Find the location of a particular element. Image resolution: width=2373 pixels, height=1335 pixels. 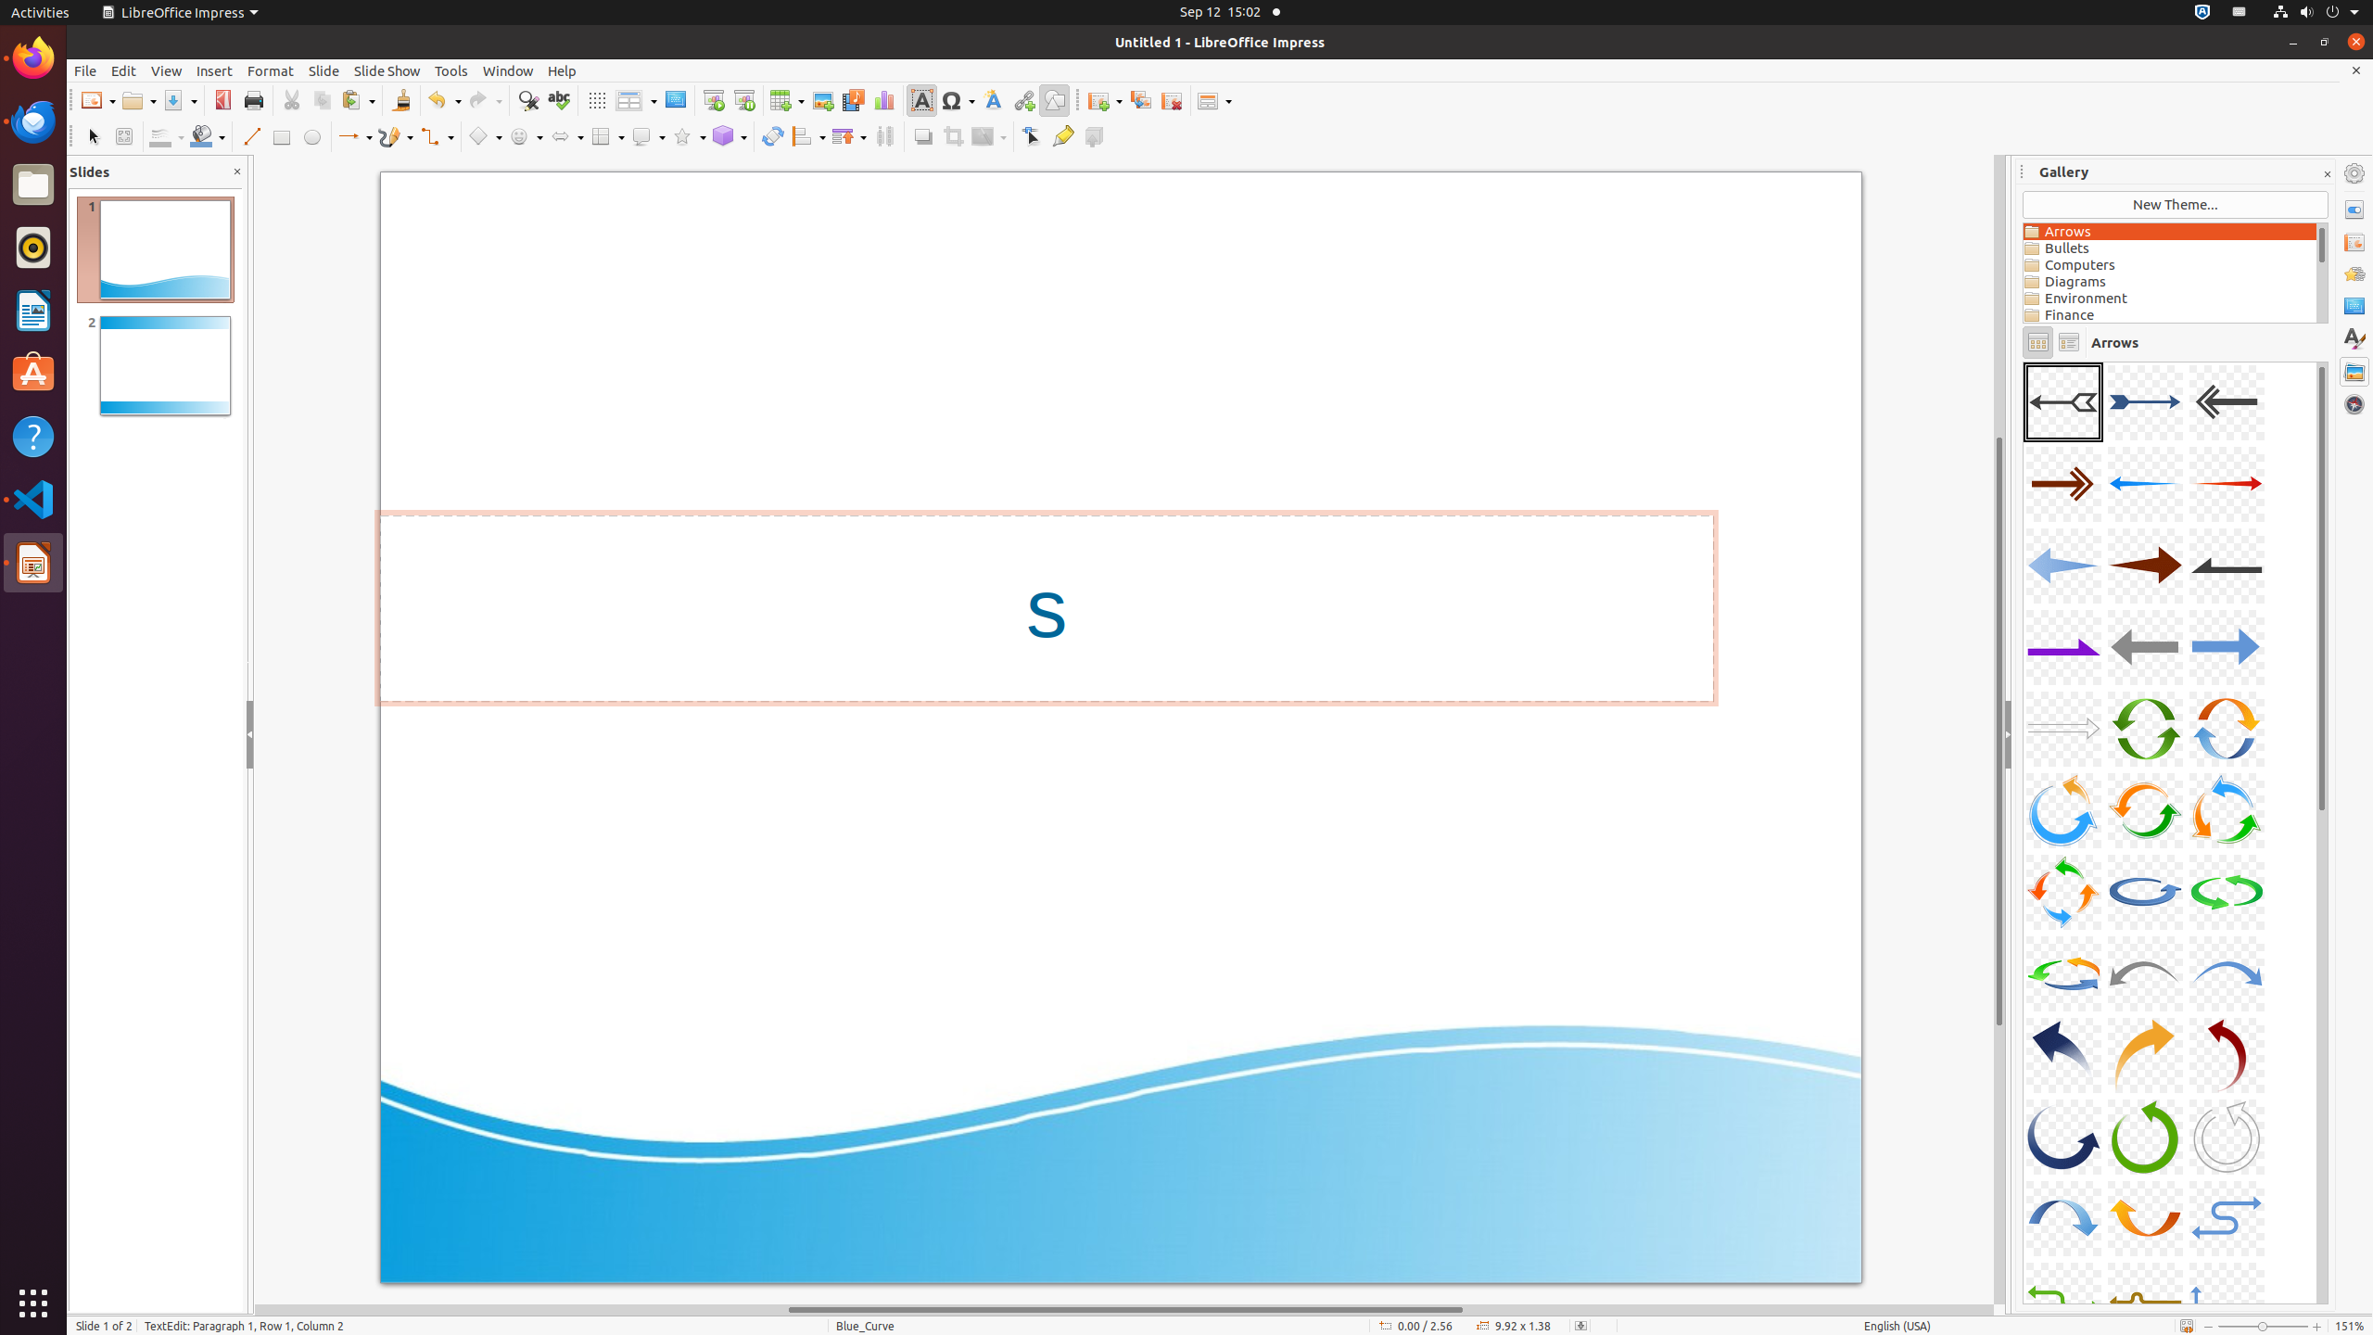

A02-Arrow-DarkBlue-Right is located at coordinates (2145, 402).